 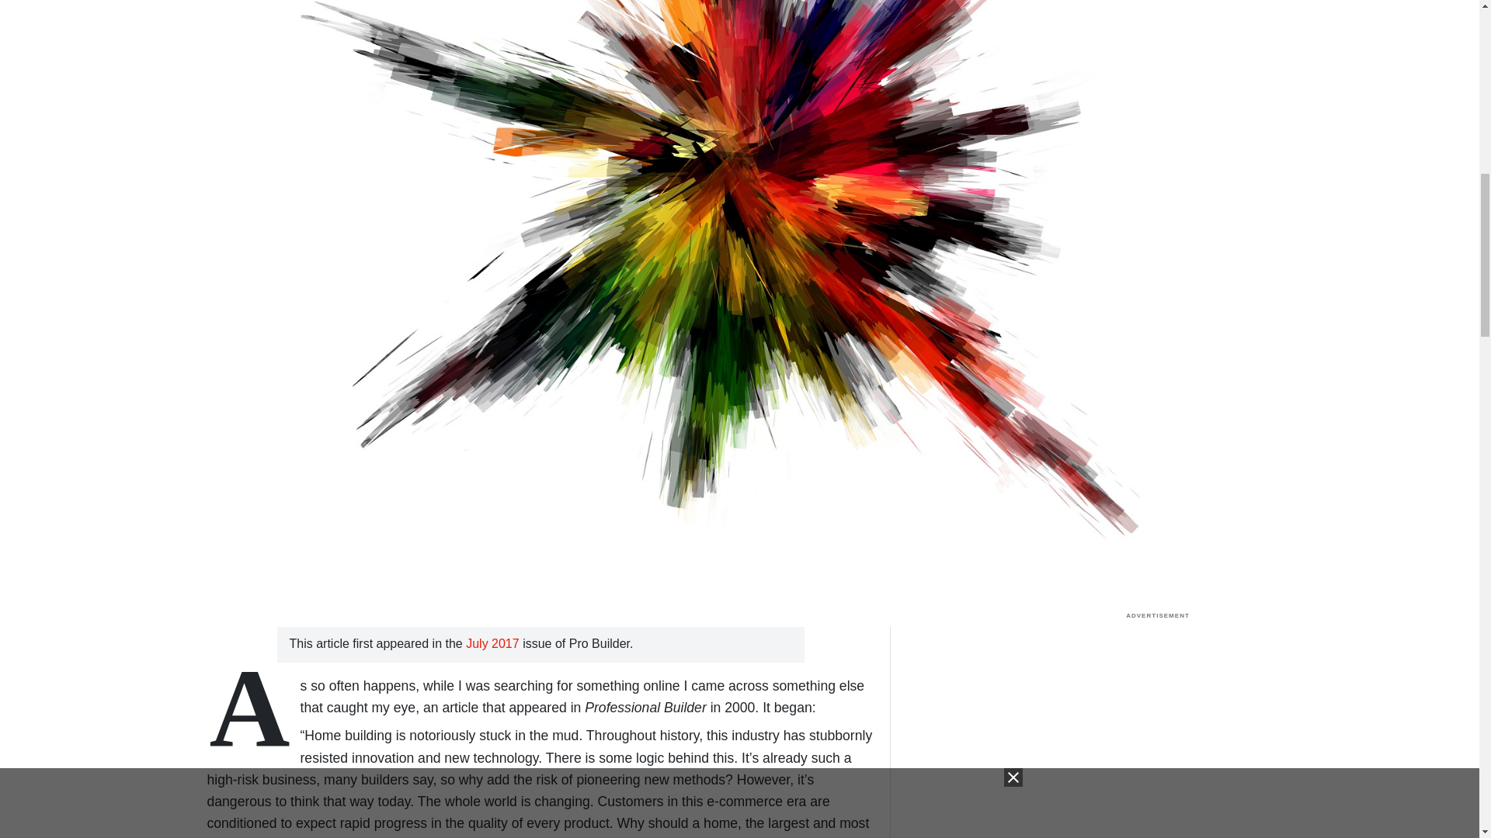 I want to click on true, so click(x=1157, y=725).